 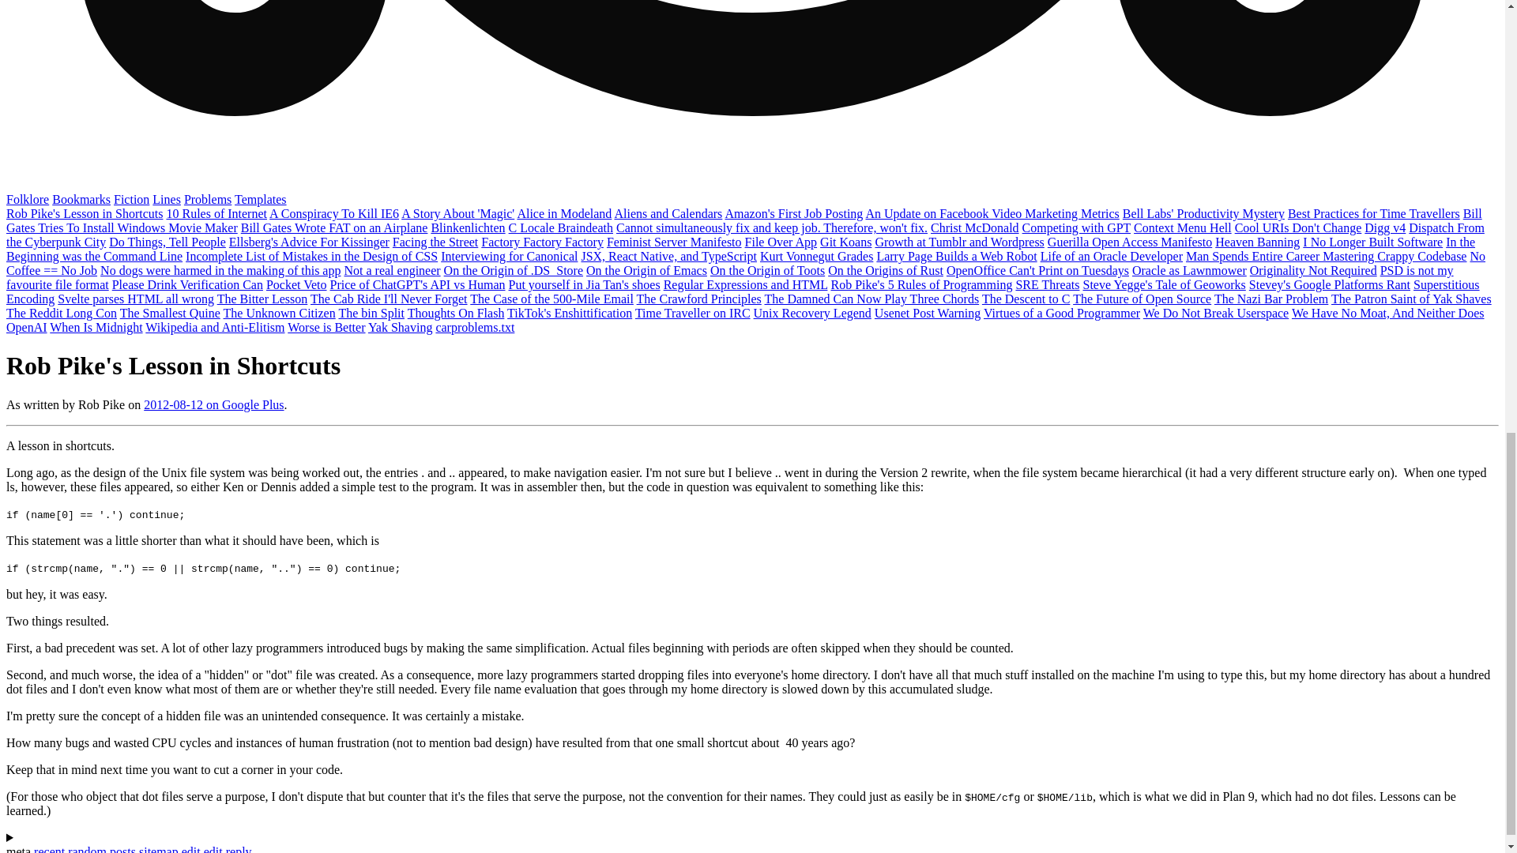 What do you see at coordinates (1372, 242) in the screenshot?
I see `I No Longer Built Software` at bounding box center [1372, 242].